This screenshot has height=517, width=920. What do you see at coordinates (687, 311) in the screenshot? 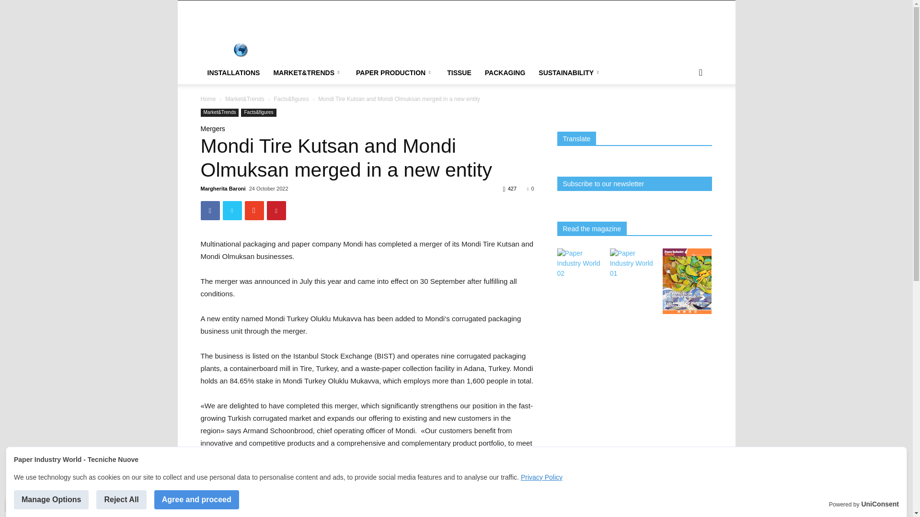
I see `Paper Industry World` at bounding box center [687, 311].